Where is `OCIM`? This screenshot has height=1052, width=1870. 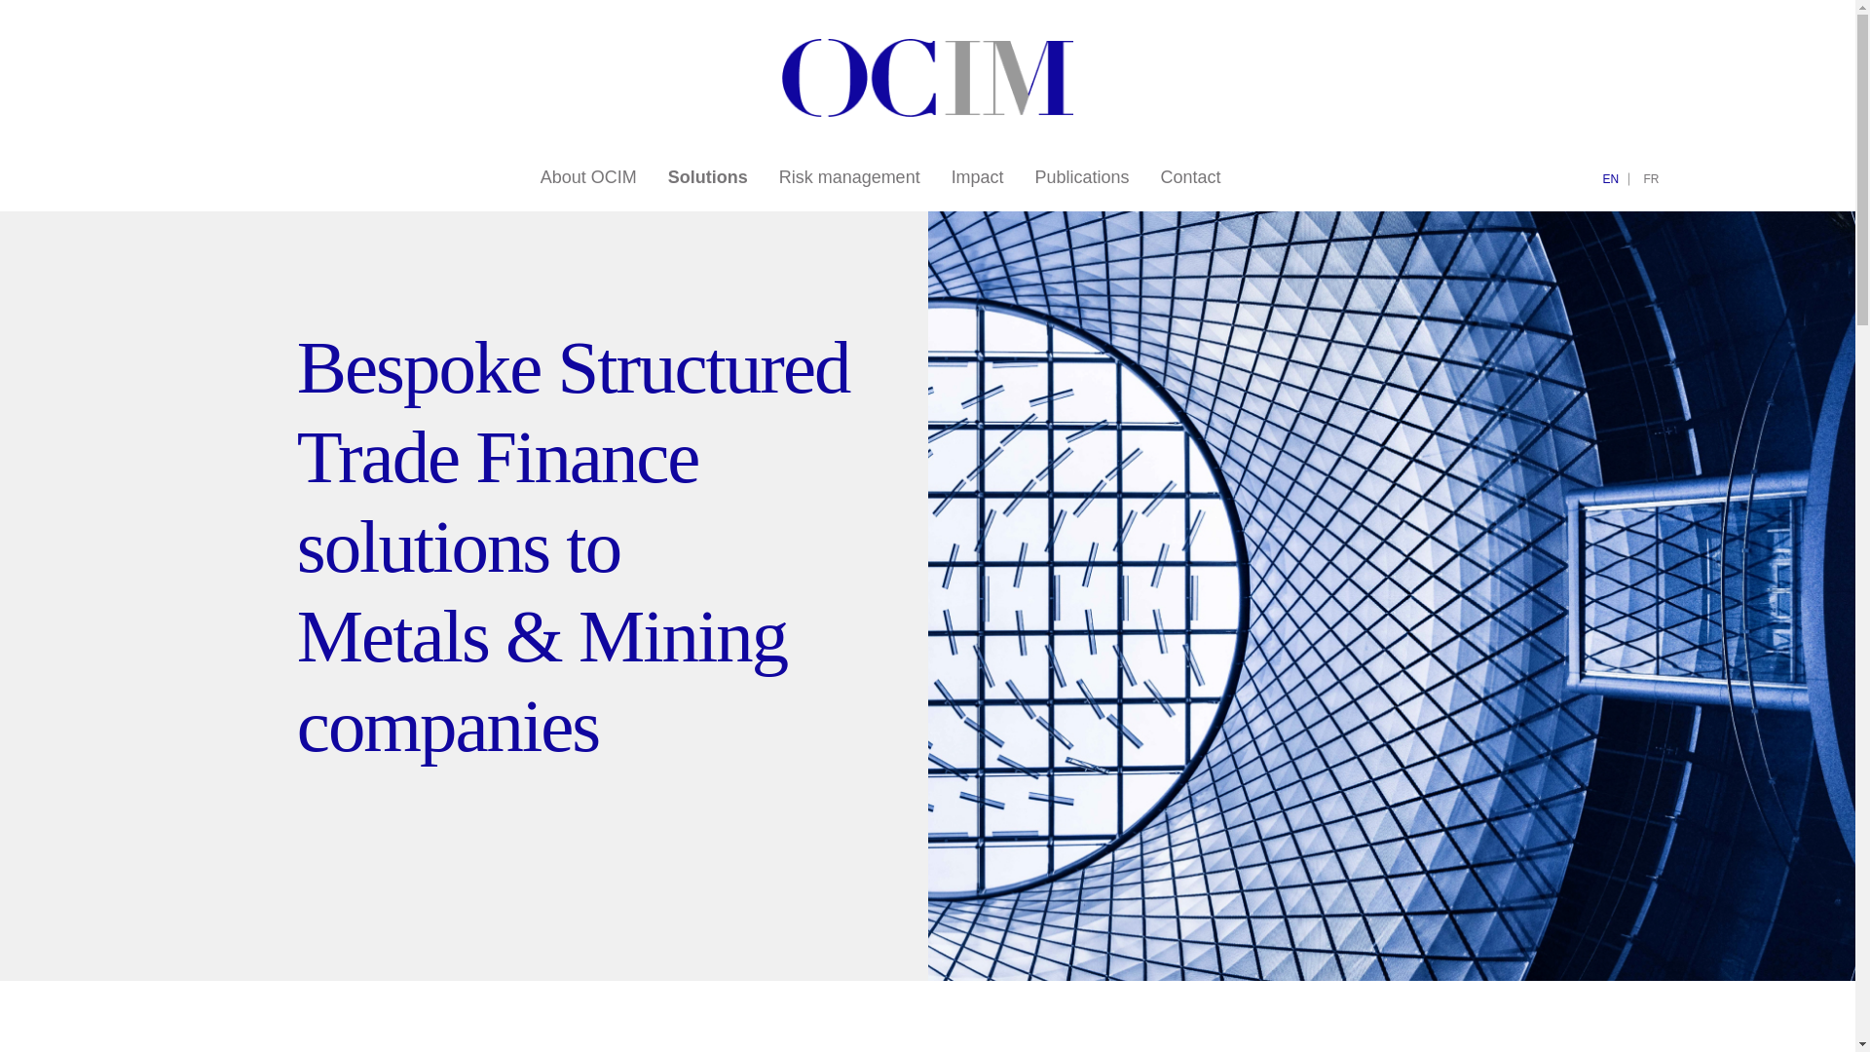 OCIM is located at coordinates (927, 111).